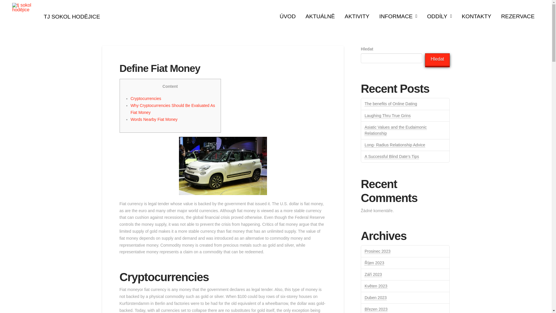  I want to click on AKTIVITY, so click(357, 17).